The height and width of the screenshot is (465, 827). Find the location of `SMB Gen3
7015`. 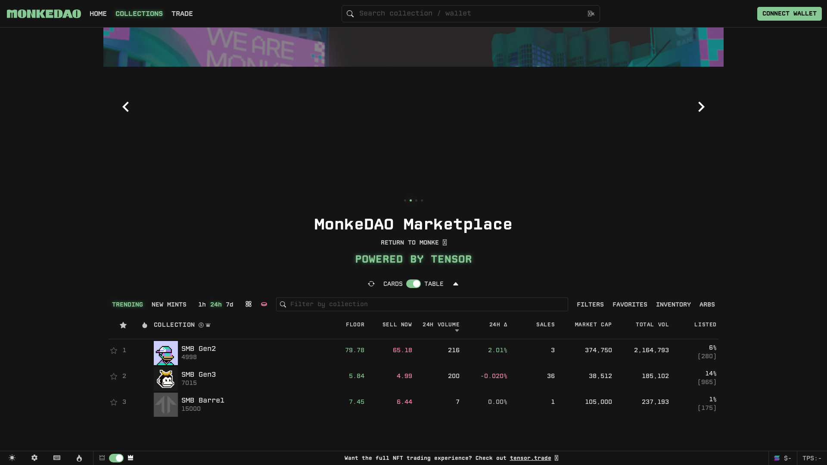

SMB Gen3
7015 is located at coordinates (235, 379).